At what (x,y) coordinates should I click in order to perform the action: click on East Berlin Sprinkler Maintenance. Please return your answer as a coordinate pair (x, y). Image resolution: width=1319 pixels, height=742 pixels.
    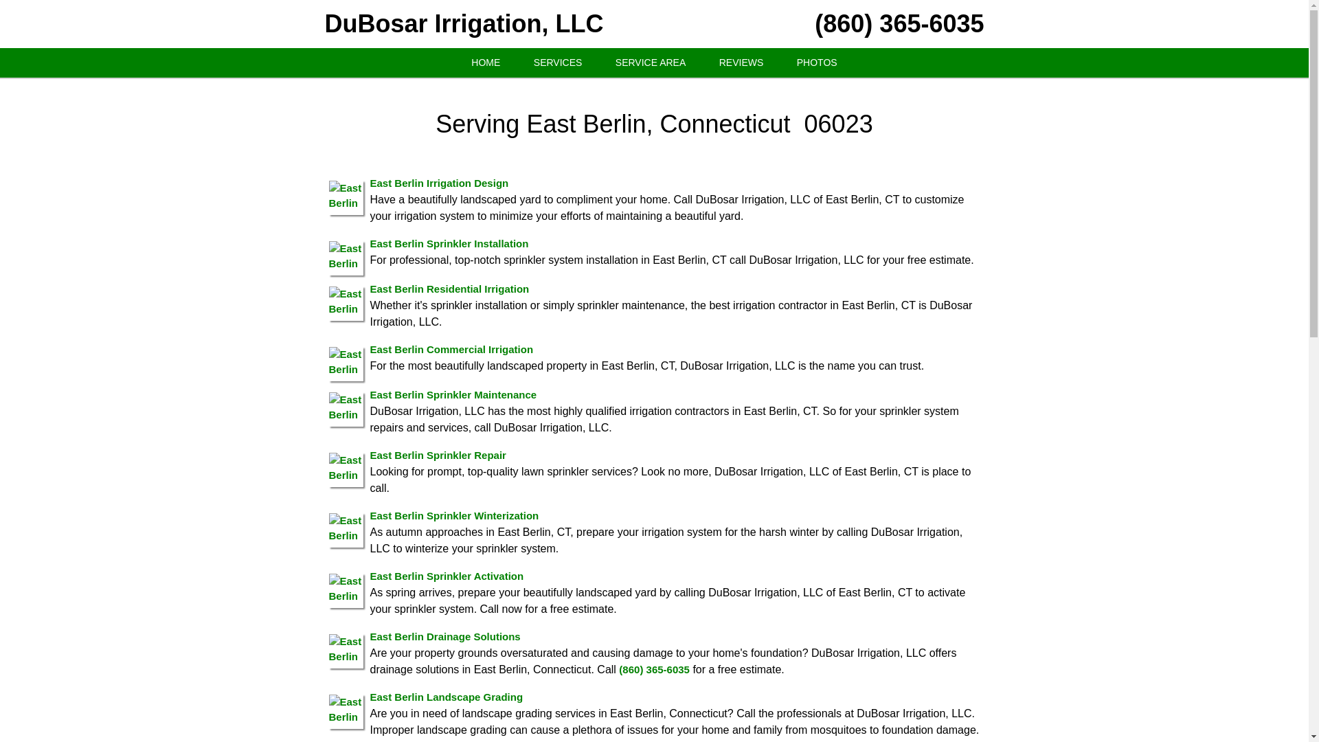
    Looking at the image, I should click on (453, 394).